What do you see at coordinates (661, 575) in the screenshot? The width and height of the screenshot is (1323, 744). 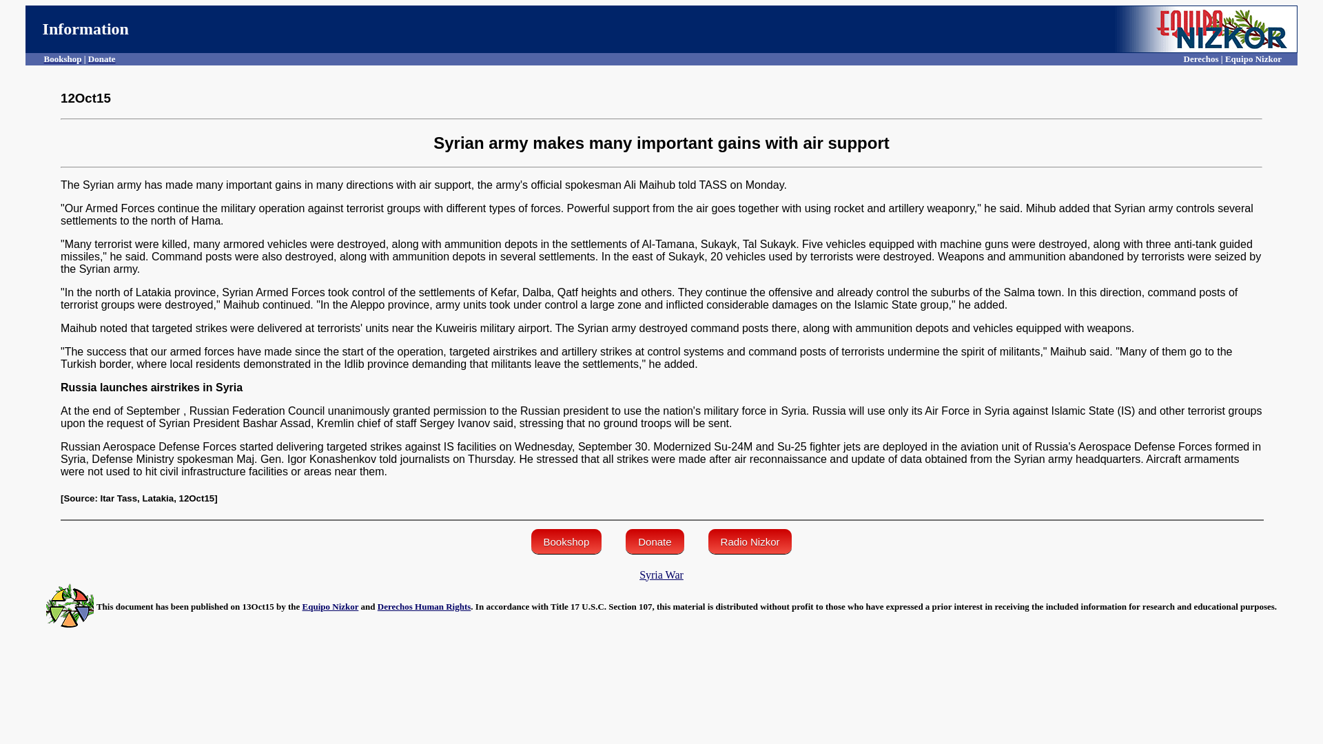 I see `Syria War` at bounding box center [661, 575].